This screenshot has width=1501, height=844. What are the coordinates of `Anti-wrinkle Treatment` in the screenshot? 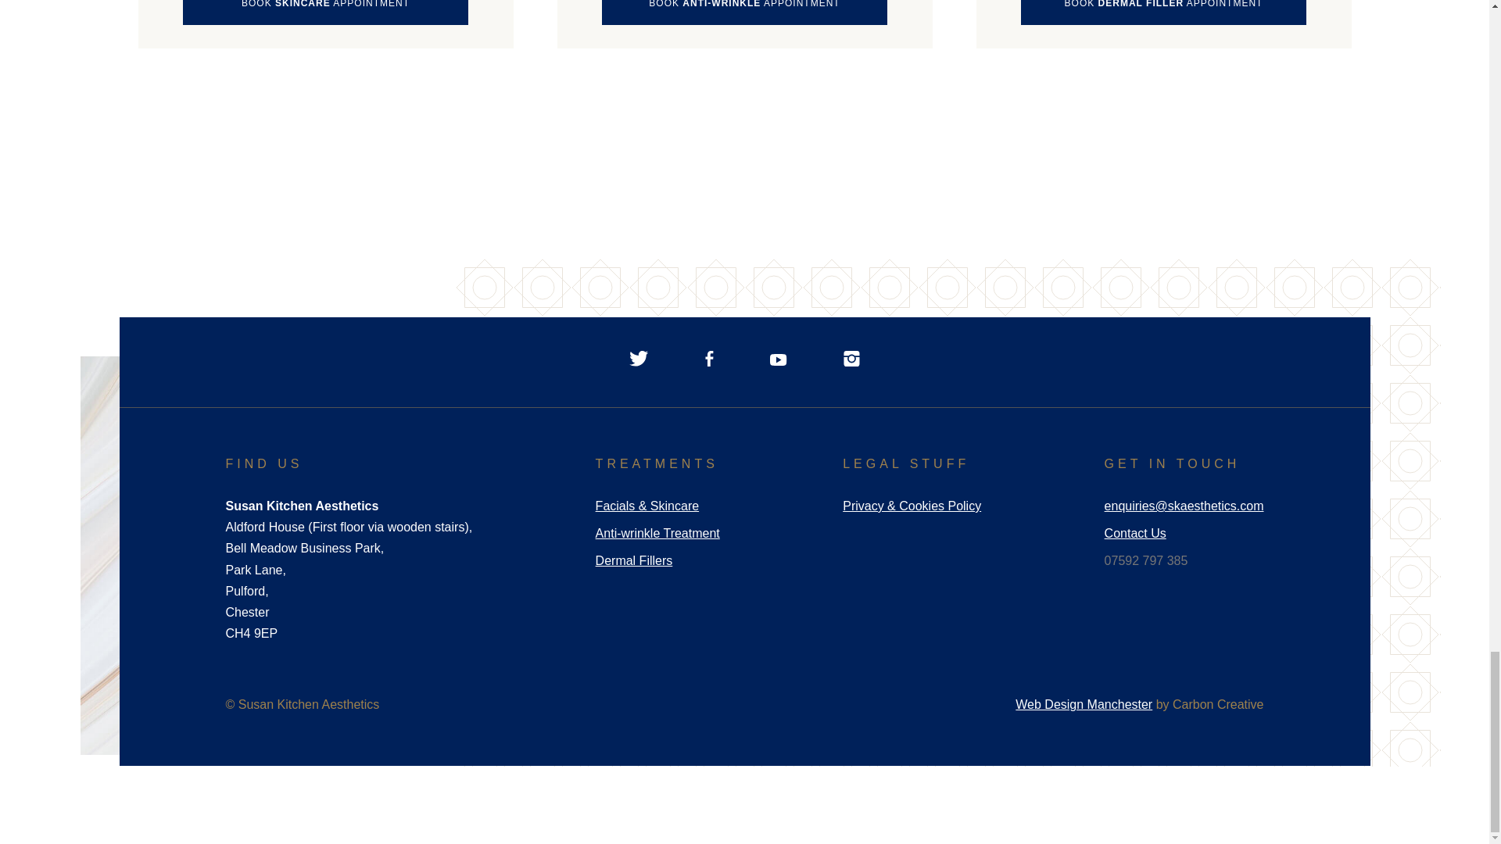 It's located at (658, 533).